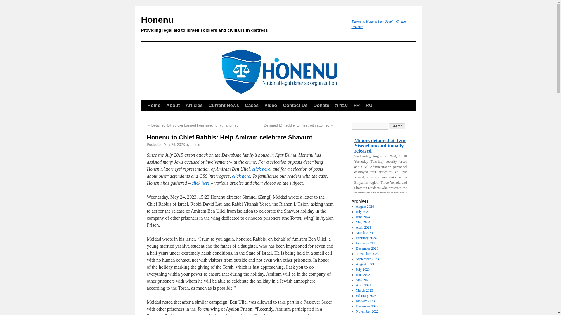 This screenshot has height=315, width=561. What do you see at coordinates (397, 126) in the screenshot?
I see `Search` at bounding box center [397, 126].